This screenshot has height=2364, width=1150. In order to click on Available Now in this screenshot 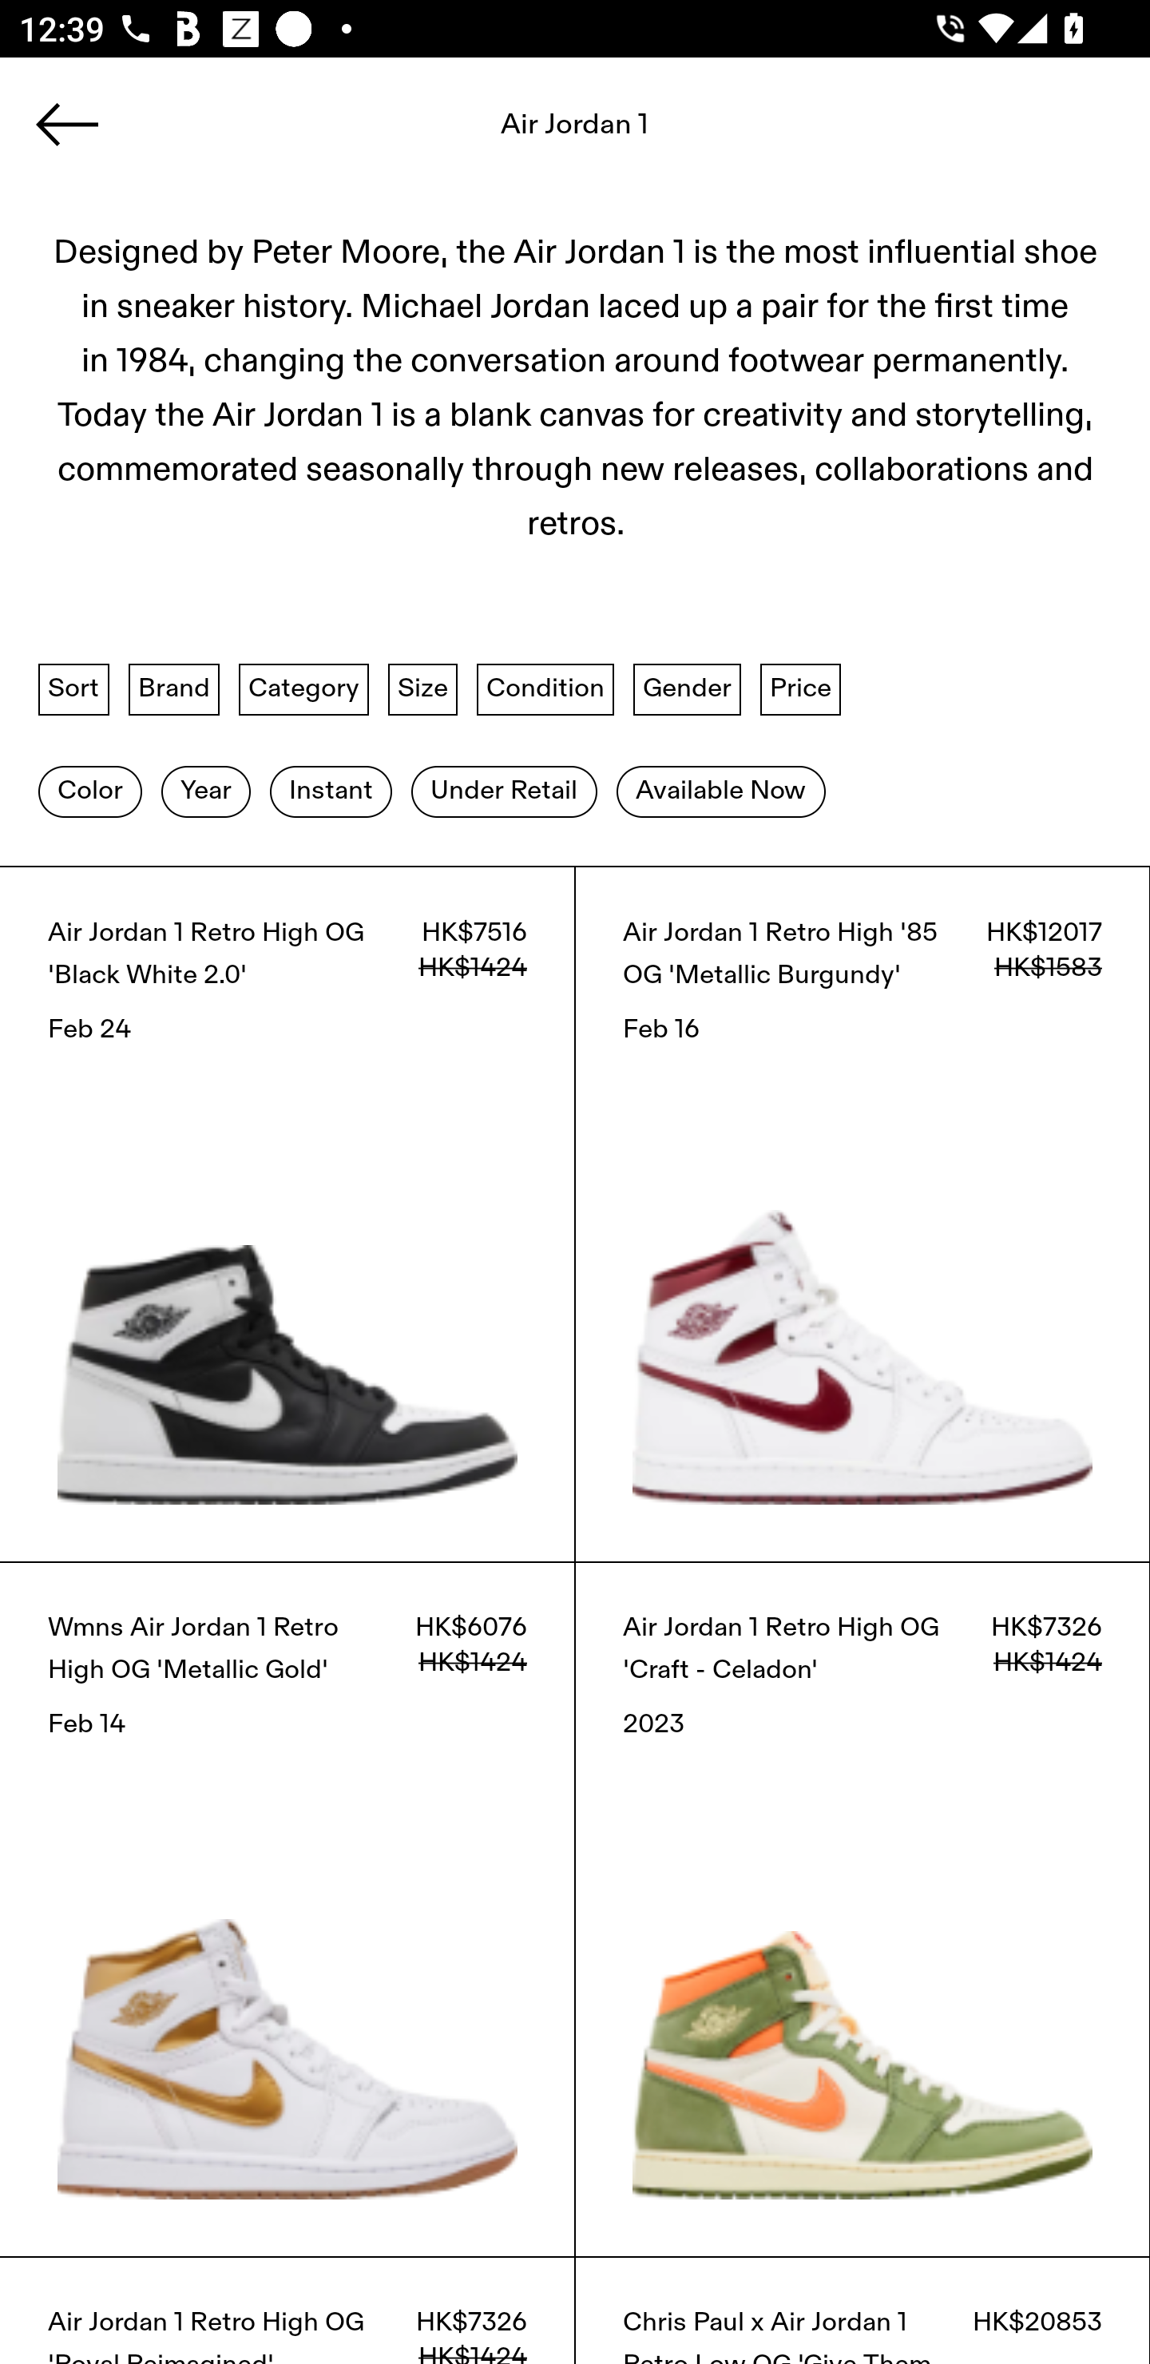, I will do `click(720, 791)`.